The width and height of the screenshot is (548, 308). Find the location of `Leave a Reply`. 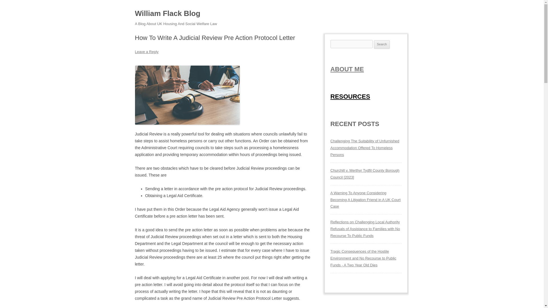

Leave a Reply is located at coordinates (146, 52).